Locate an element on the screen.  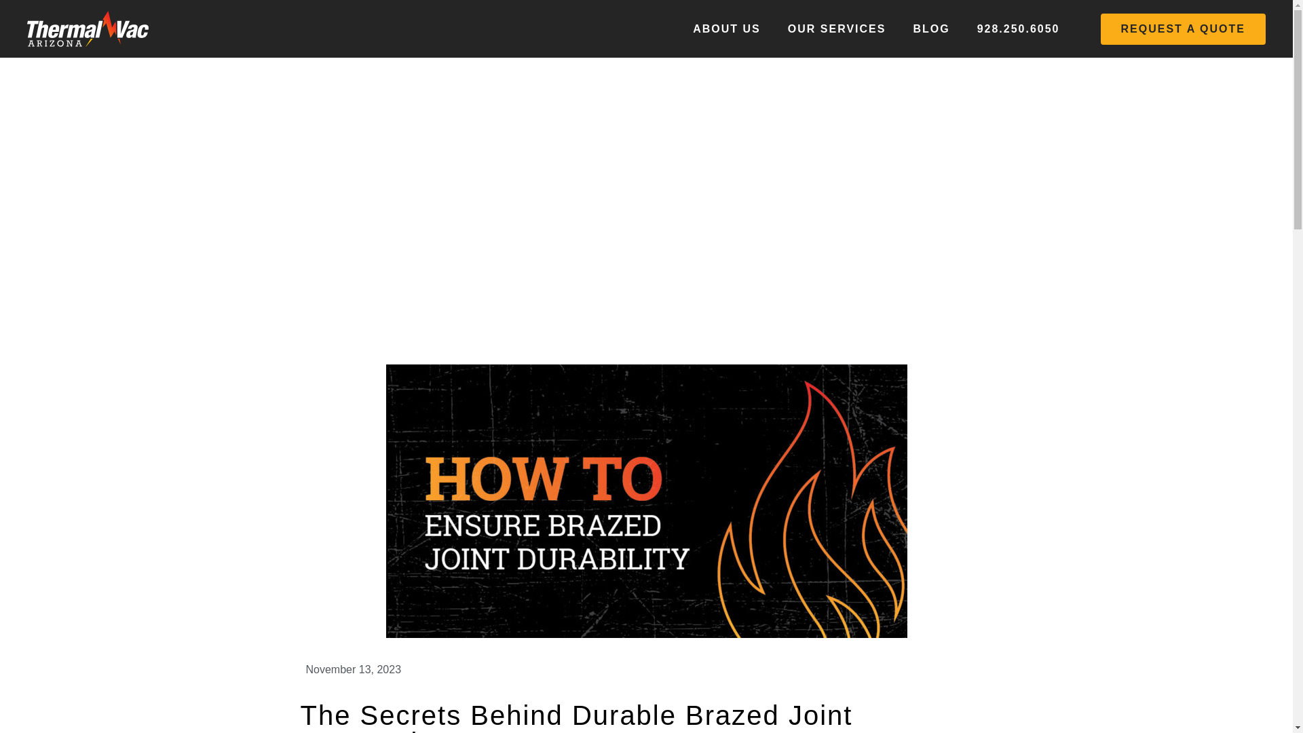
REQUEST A QUOTE is located at coordinates (1184, 29).